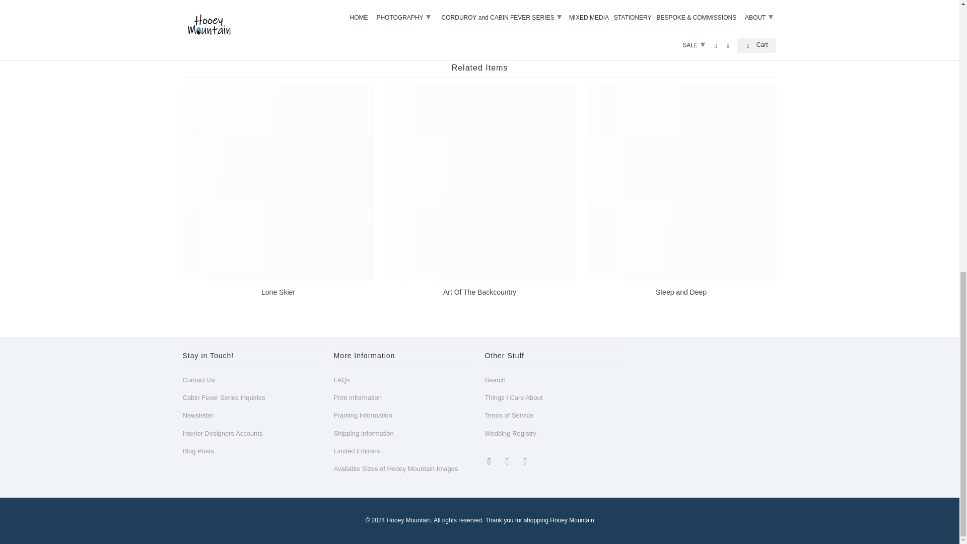 Image resolution: width=967 pixels, height=544 pixels. I want to click on Share this on Twitter, so click(553, 21).